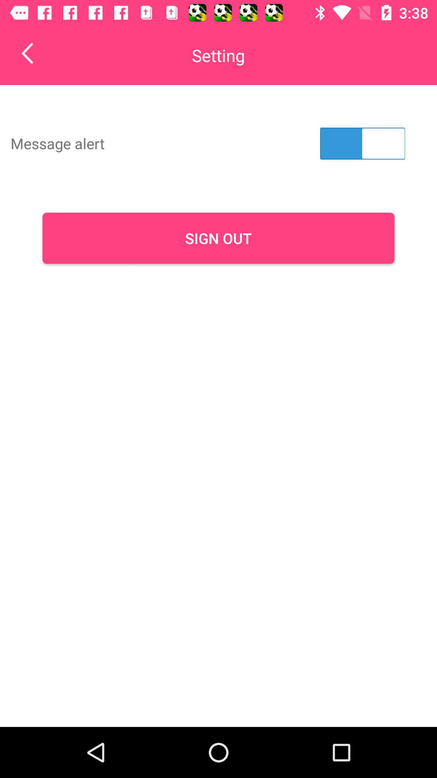  Describe the element at coordinates (363, 143) in the screenshot. I see `choose item next to the message alert` at that location.